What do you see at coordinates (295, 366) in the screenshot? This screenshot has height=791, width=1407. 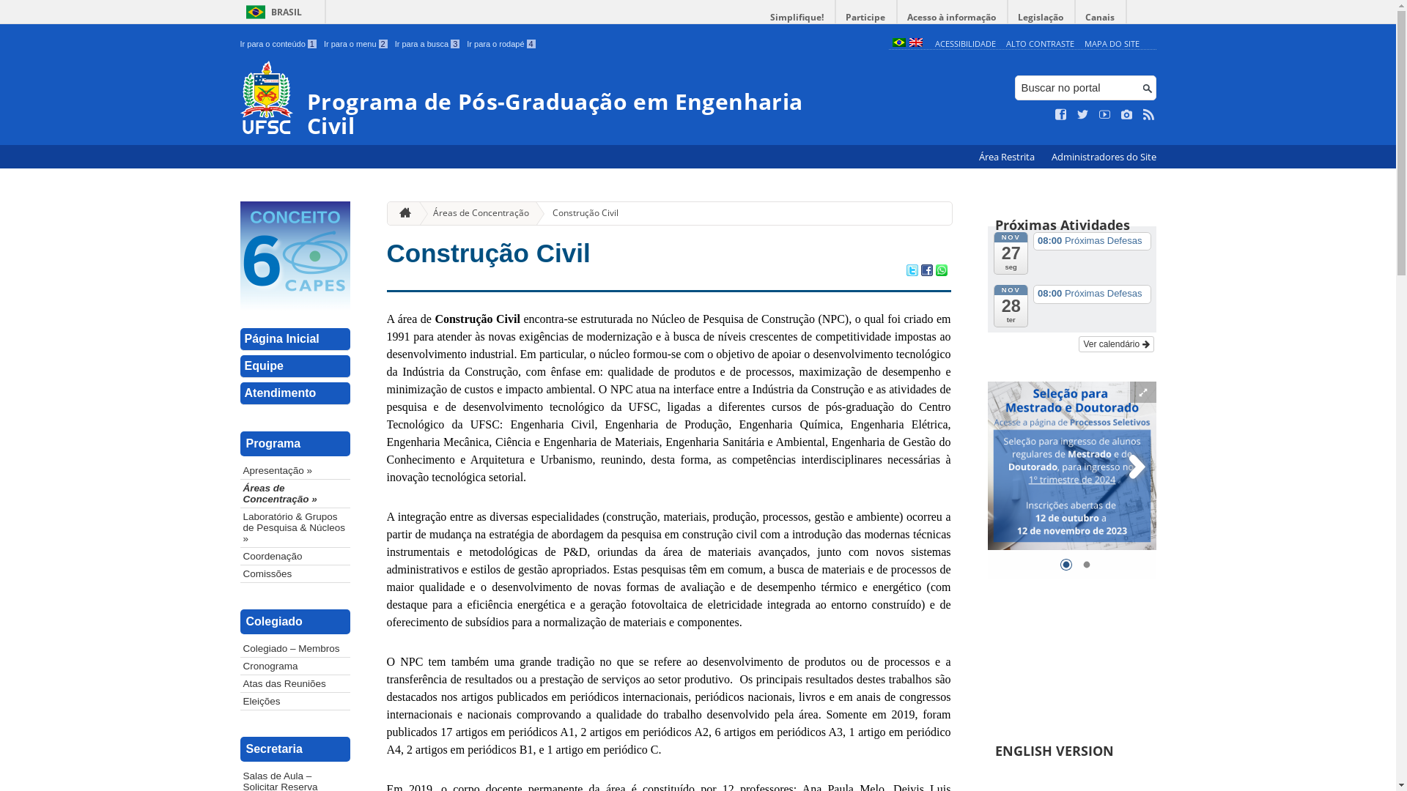 I see `Equipe` at bounding box center [295, 366].